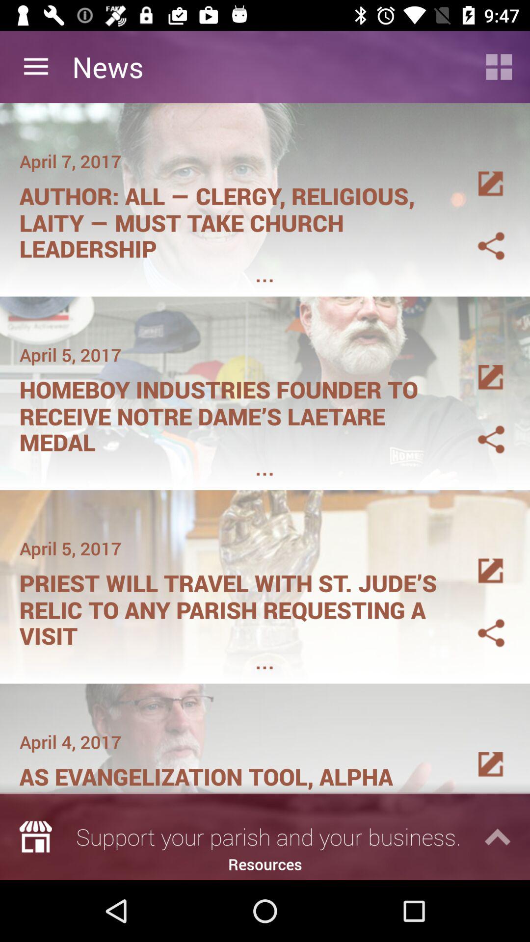  What do you see at coordinates (234, 413) in the screenshot?
I see `open the homeboy industries founder icon` at bounding box center [234, 413].